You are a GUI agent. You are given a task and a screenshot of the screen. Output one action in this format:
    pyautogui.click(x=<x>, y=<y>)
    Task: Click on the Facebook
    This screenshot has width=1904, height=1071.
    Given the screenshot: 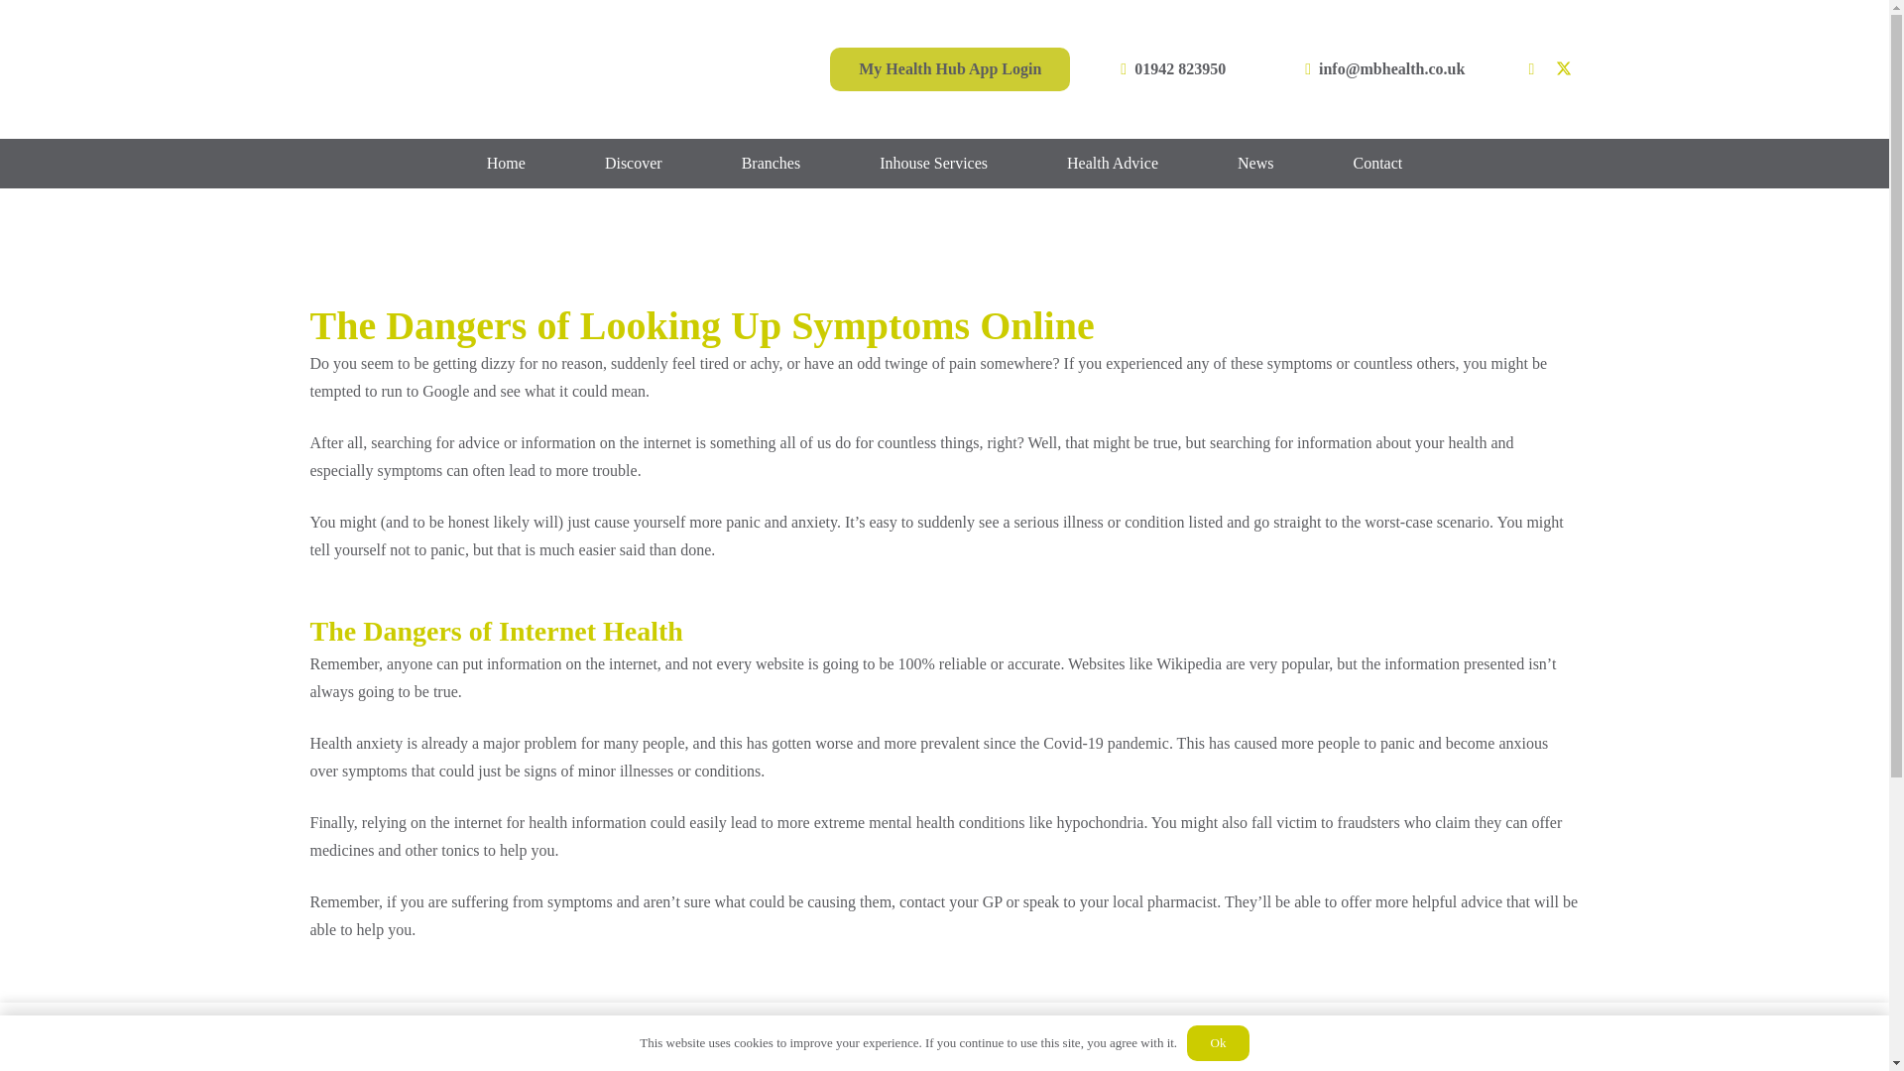 What is the action you would take?
    pyautogui.click(x=1531, y=69)
    